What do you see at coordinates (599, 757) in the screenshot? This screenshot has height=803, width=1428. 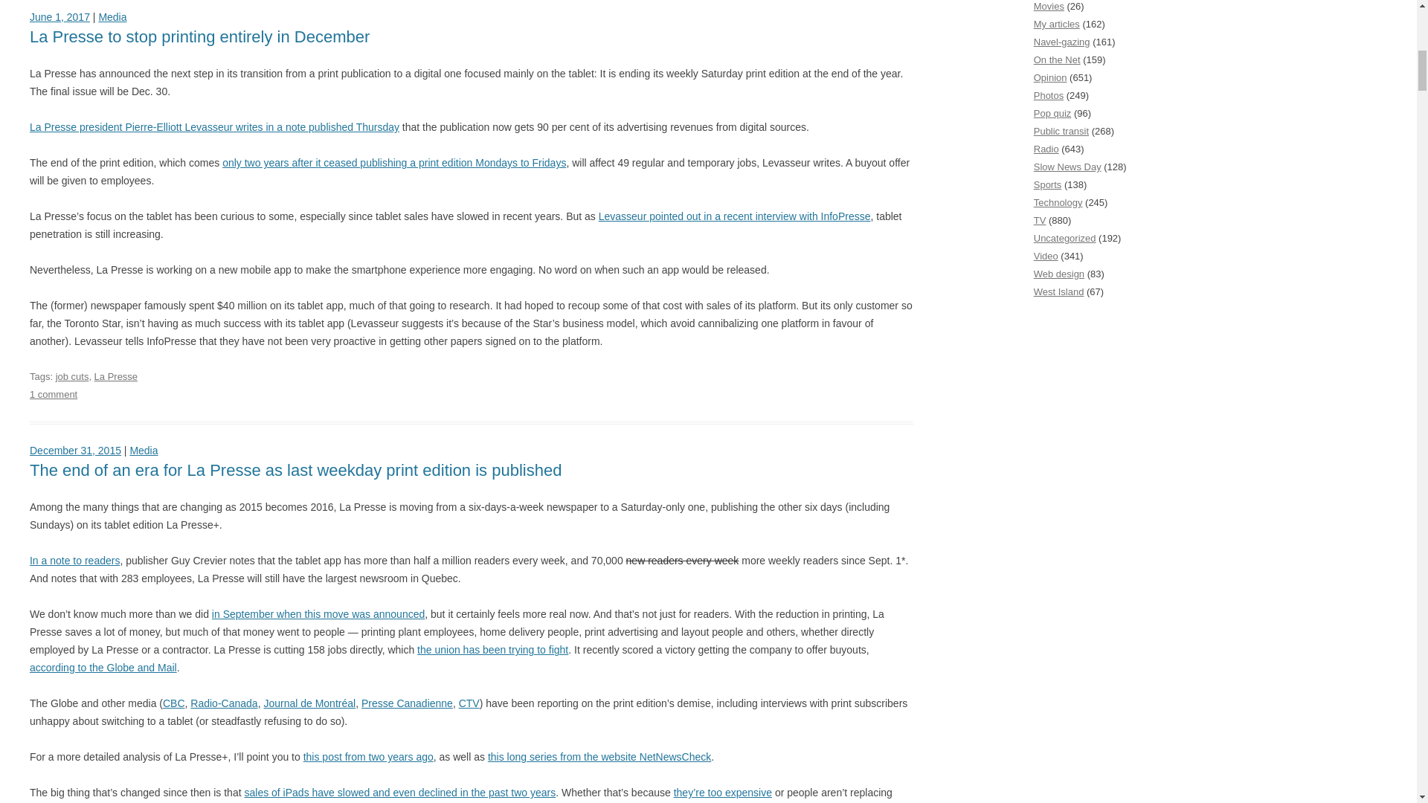 I see `this long series from the website NetNewsCheck` at bounding box center [599, 757].